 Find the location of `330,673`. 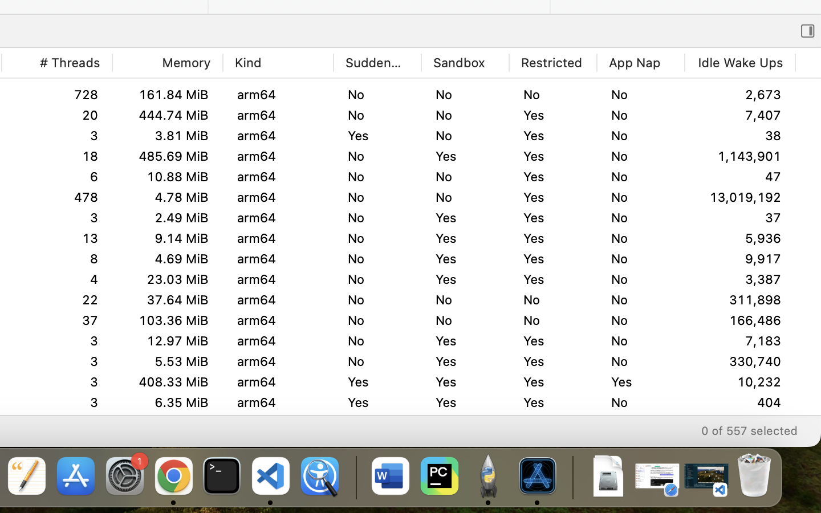

330,673 is located at coordinates (740, 423).